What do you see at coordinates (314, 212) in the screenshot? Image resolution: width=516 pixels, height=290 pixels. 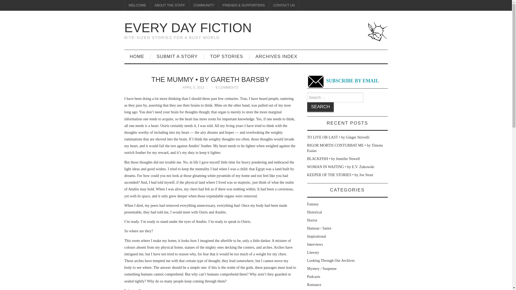 I see `Historical` at bounding box center [314, 212].